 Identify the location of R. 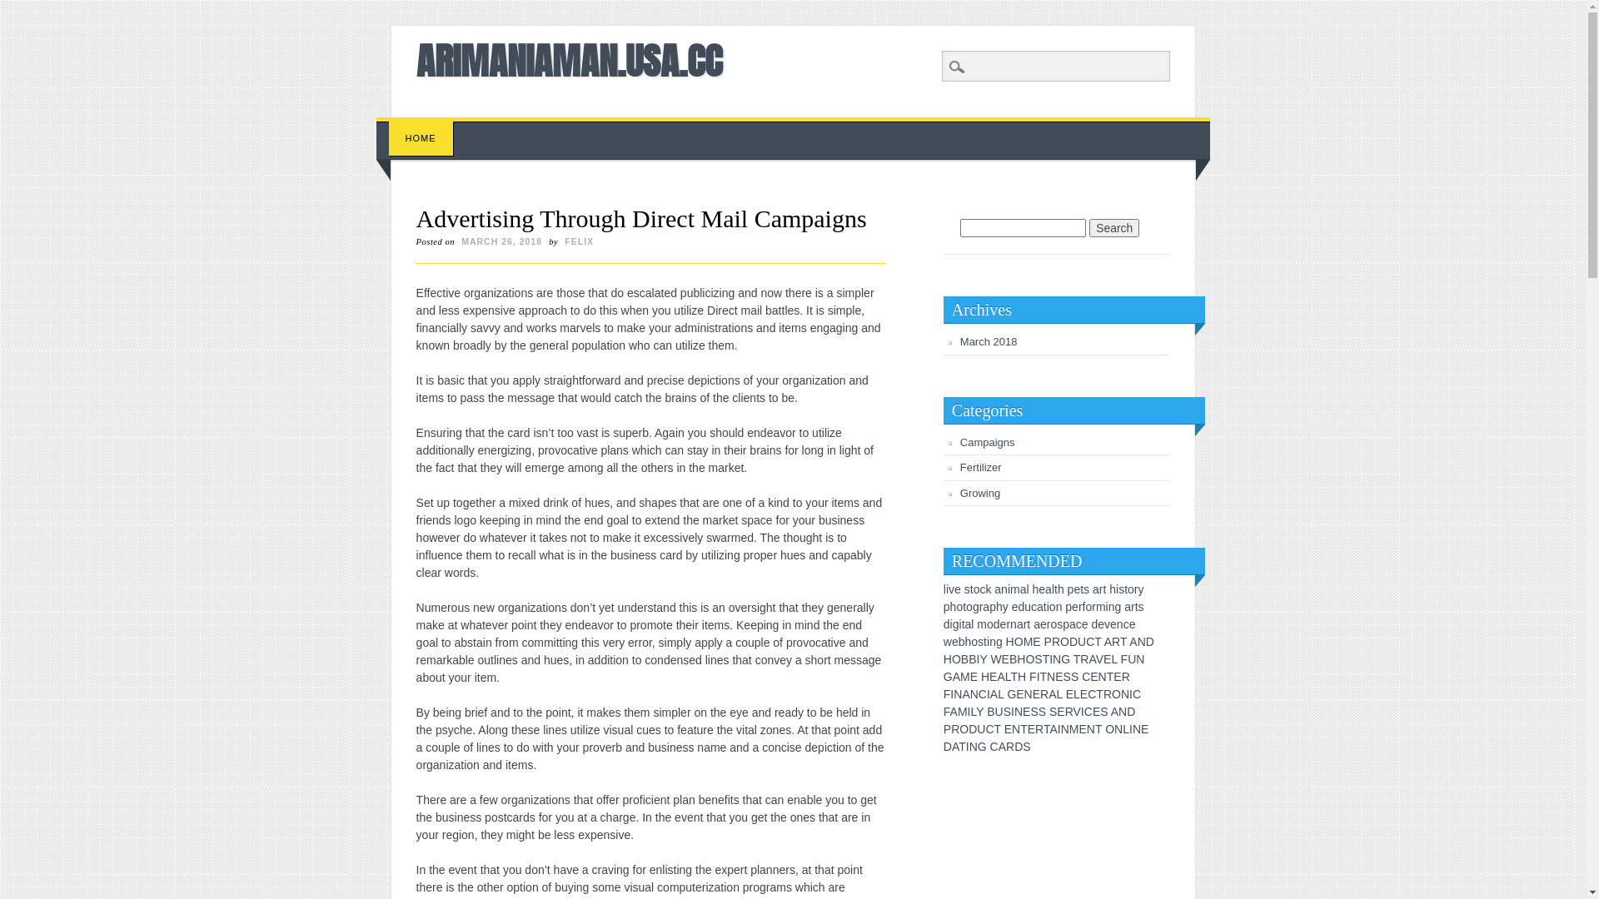
(955, 729).